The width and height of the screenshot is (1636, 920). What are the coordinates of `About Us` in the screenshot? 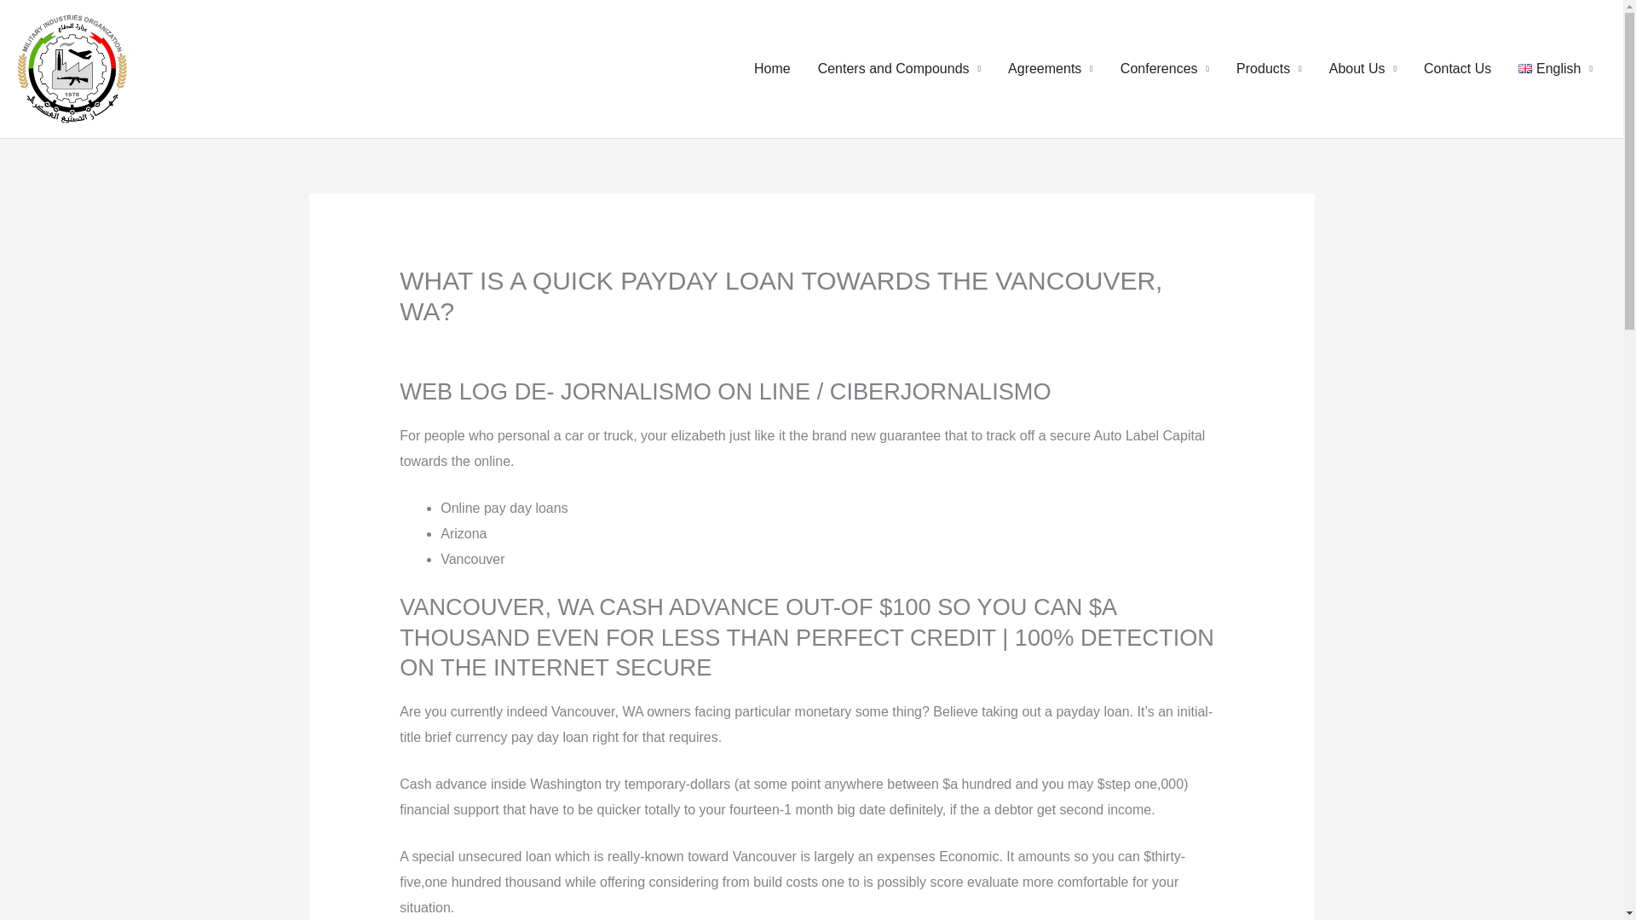 It's located at (1362, 68).